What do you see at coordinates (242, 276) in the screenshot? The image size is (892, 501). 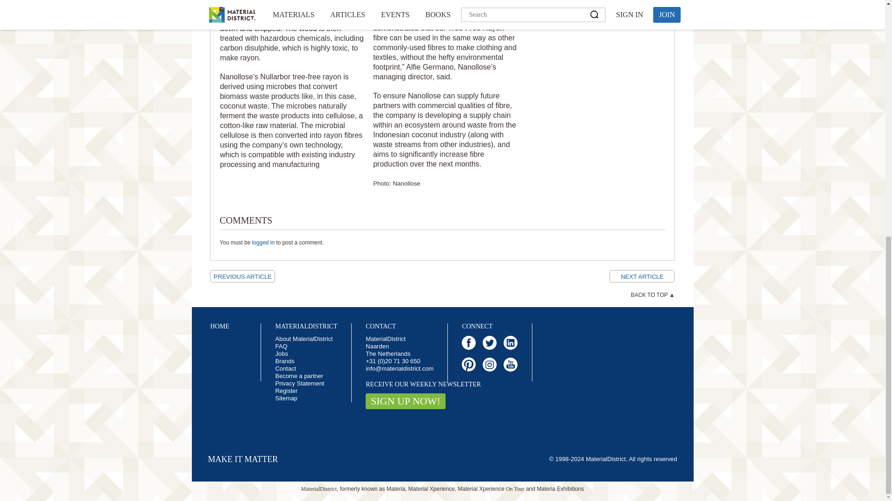 I see `Sustainable bikes made of recycled plastic, bamboo and wood` at bounding box center [242, 276].